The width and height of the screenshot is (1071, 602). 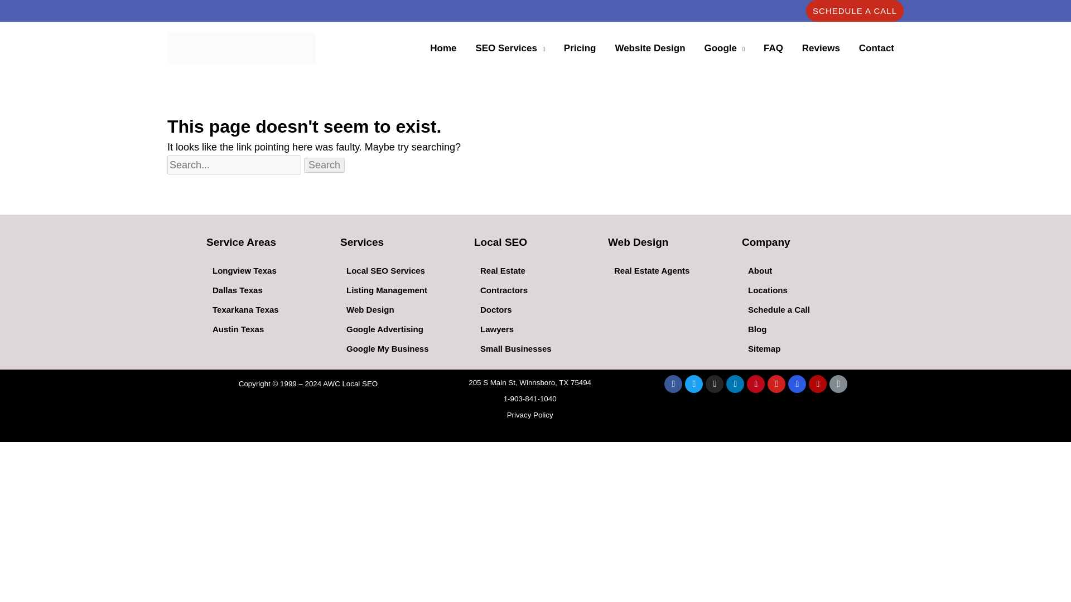 What do you see at coordinates (773, 48) in the screenshot?
I see `Local SEO Frequently Asked Questions` at bounding box center [773, 48].